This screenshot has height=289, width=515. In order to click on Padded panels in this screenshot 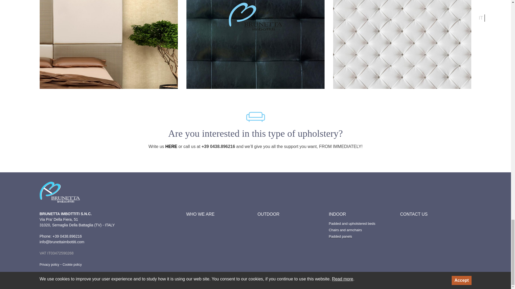, I will do `click(341, 236)`.